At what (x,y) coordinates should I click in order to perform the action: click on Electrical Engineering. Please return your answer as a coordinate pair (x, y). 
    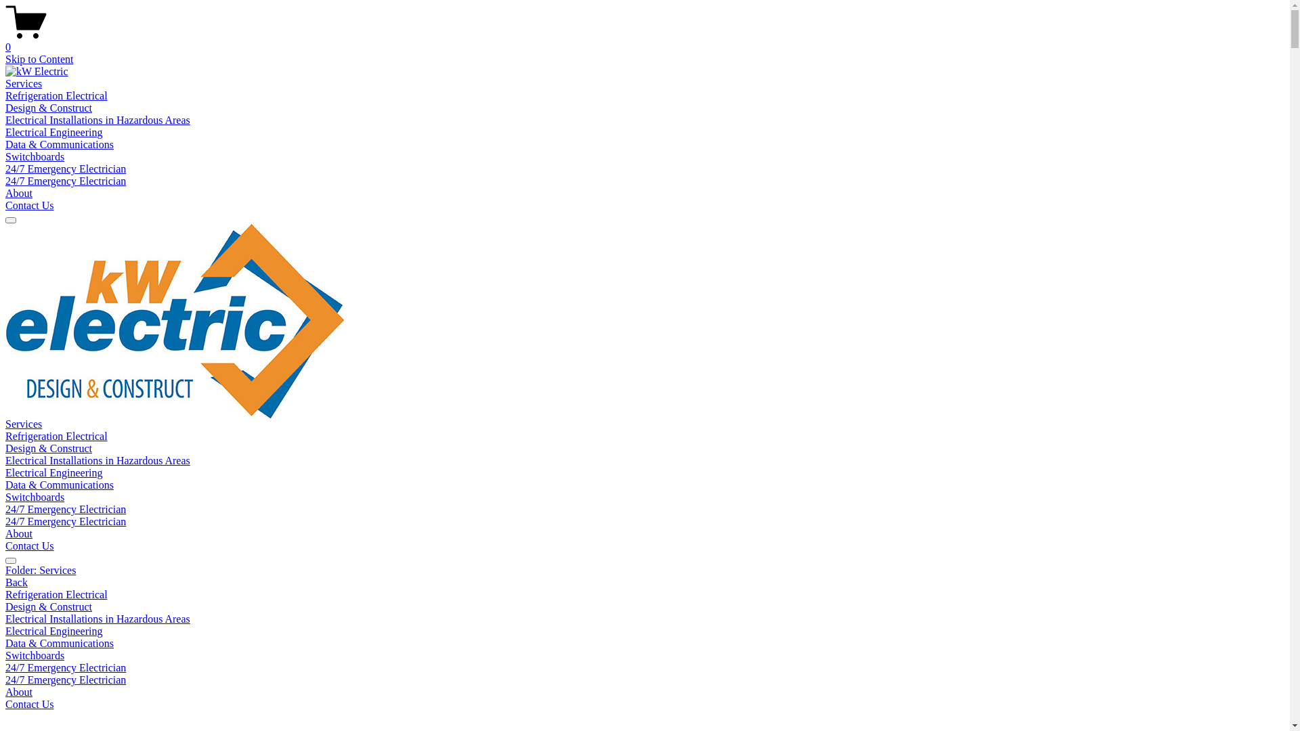
    Looking at the image, I should click on (54, 132).